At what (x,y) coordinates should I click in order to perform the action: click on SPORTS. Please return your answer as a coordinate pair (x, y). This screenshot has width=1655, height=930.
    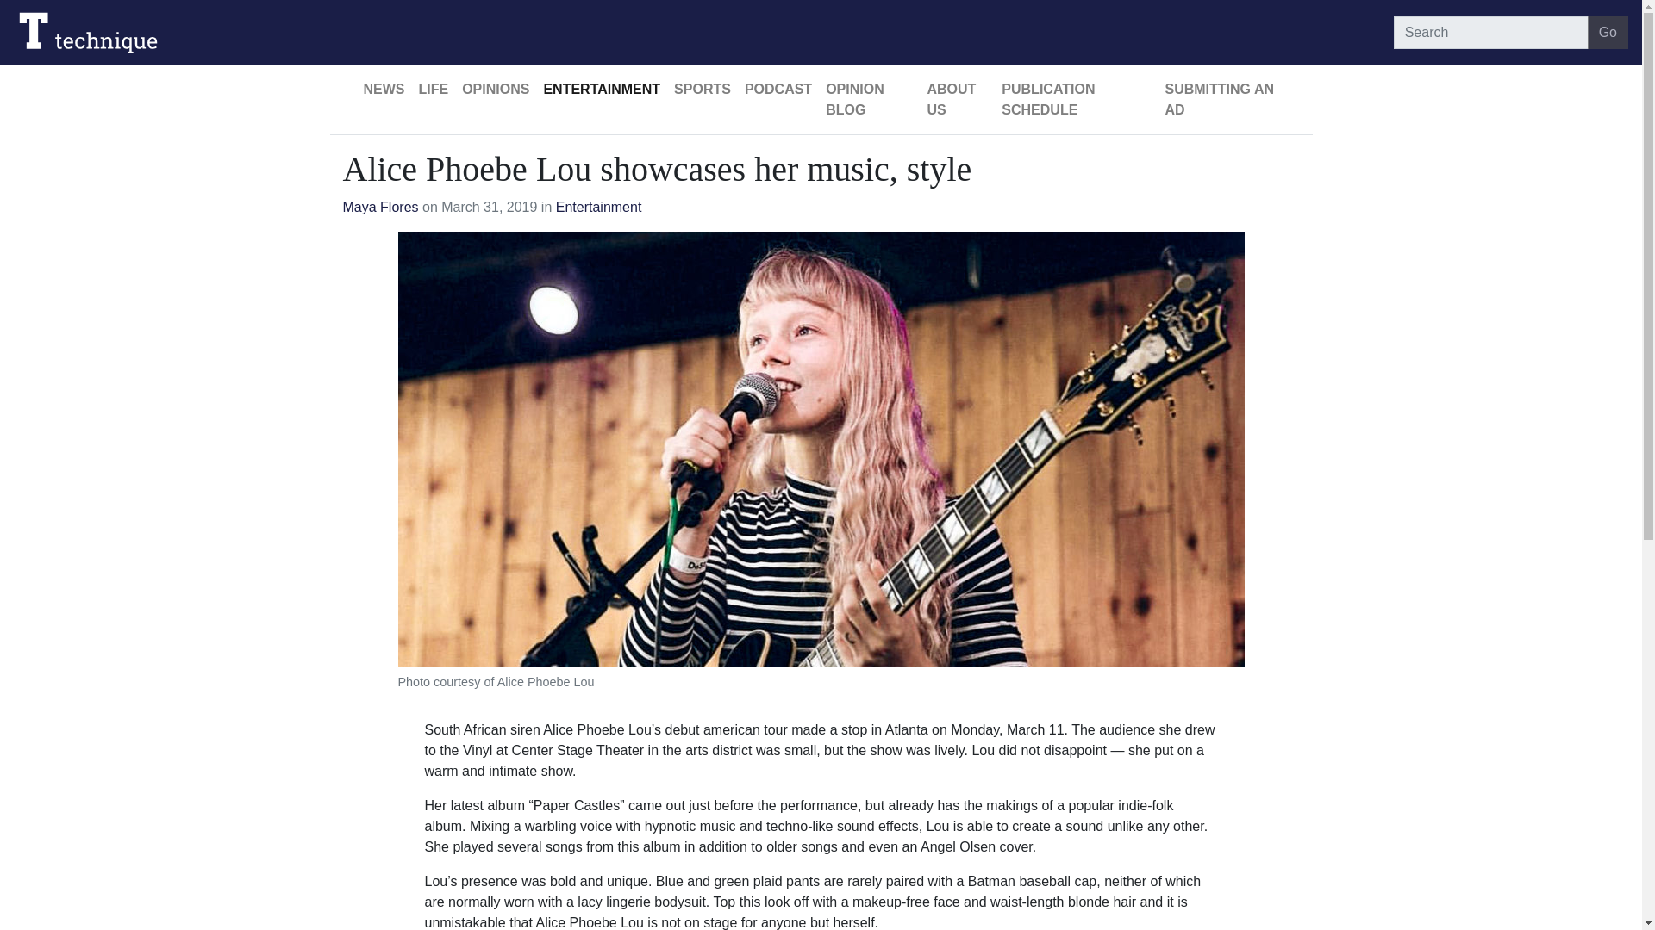
    Looking at the image, I should click on (702, 90).